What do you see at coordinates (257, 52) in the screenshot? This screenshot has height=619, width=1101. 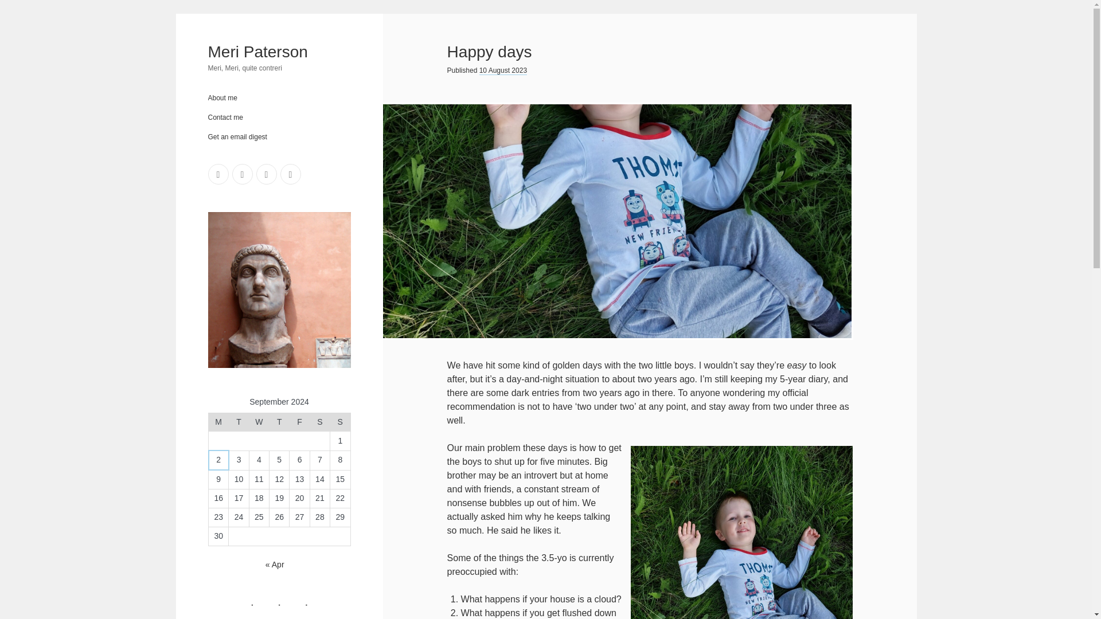 I see `Meri Paterson` at bounding box center [257, 52].